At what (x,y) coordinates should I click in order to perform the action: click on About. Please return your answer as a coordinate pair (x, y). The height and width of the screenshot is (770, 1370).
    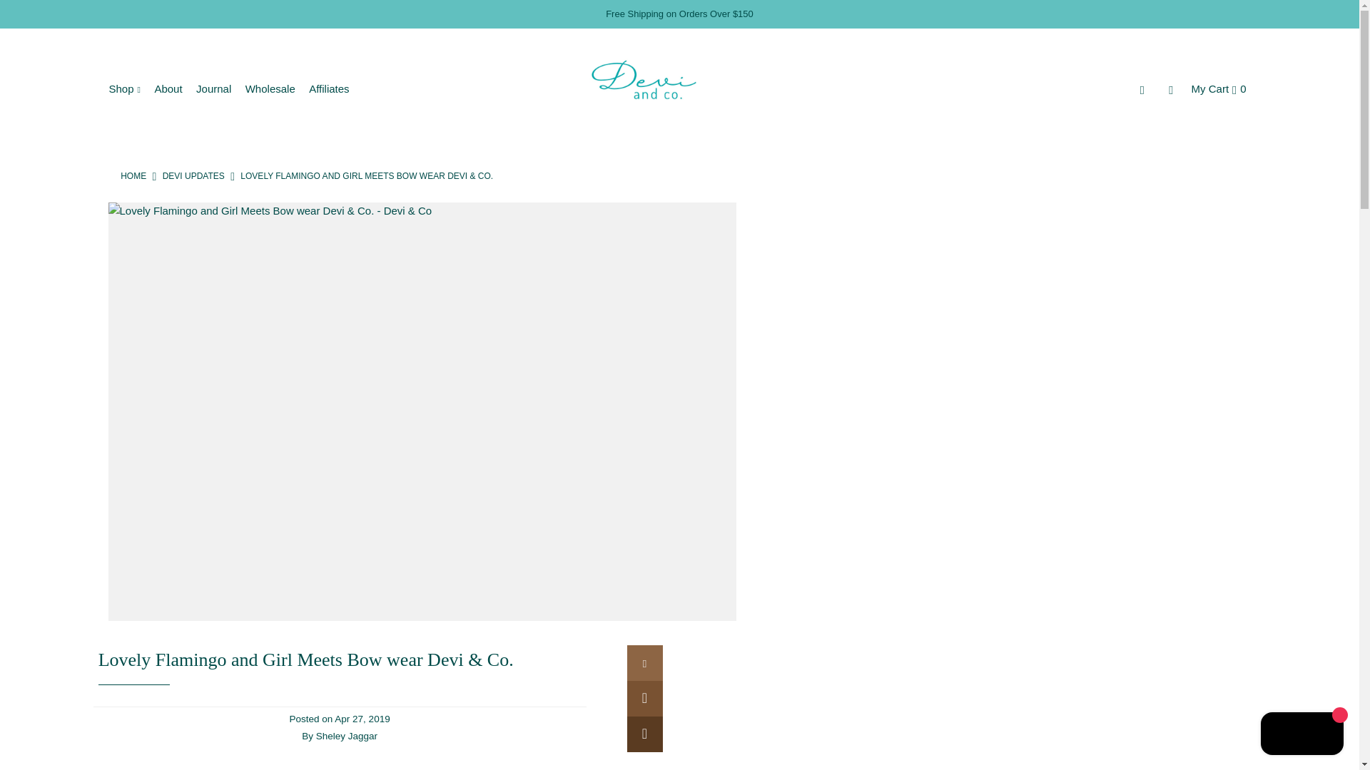
    Looking at the image, I should click on (173, 88).